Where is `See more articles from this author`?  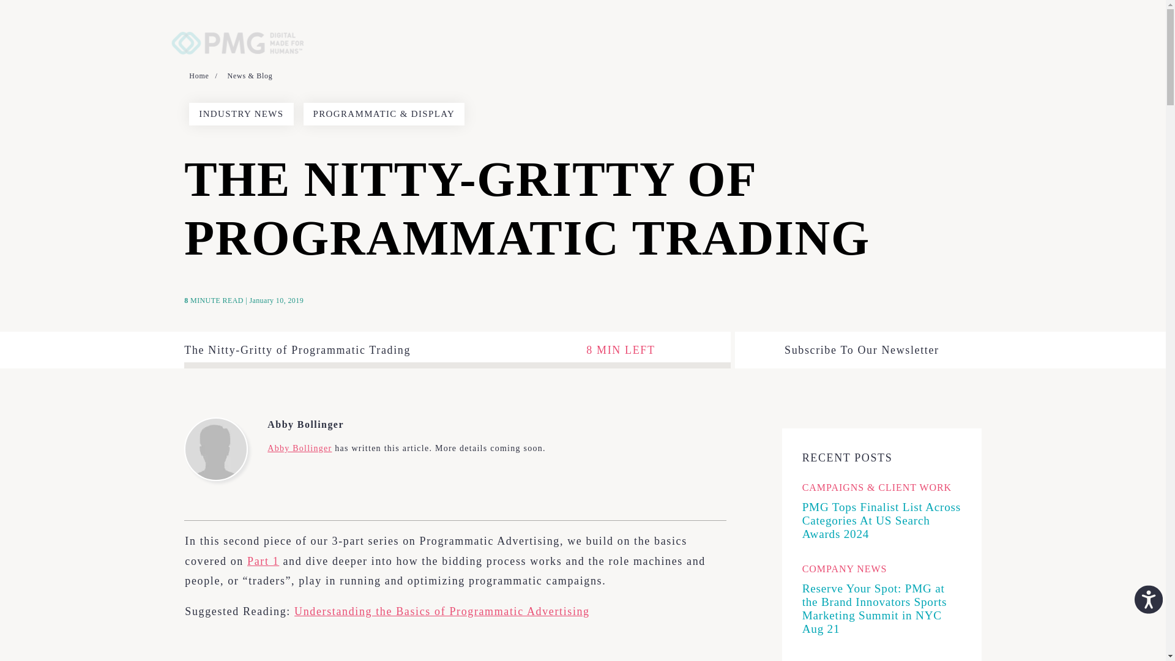
See more articles from this author is located at coordinates (299, 448).